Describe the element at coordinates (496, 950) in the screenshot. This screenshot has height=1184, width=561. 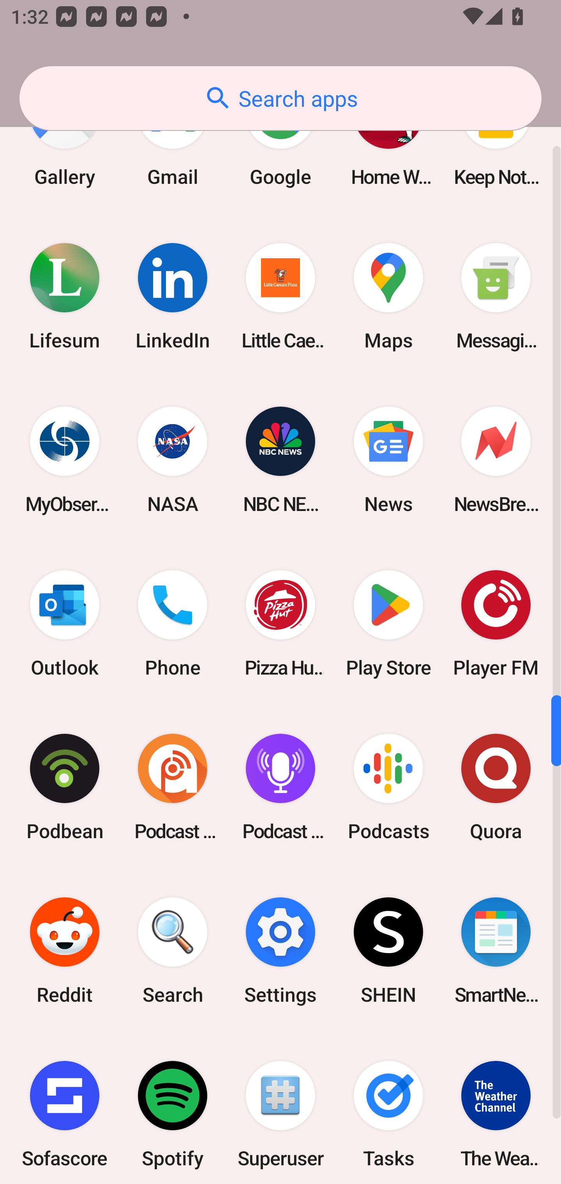
I see `SmartNews` at that location.